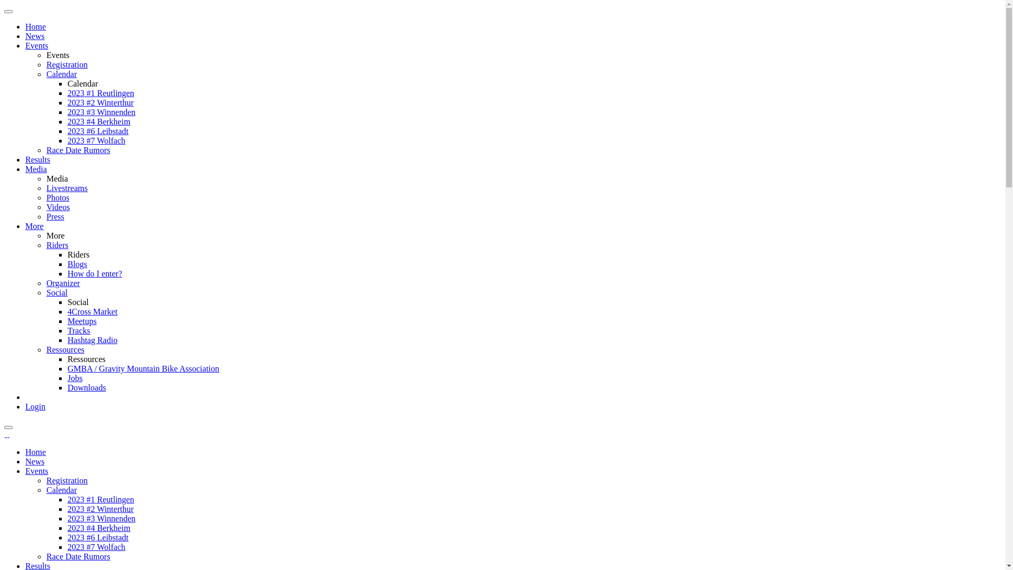  I want to click on Press, so click(55, 216).